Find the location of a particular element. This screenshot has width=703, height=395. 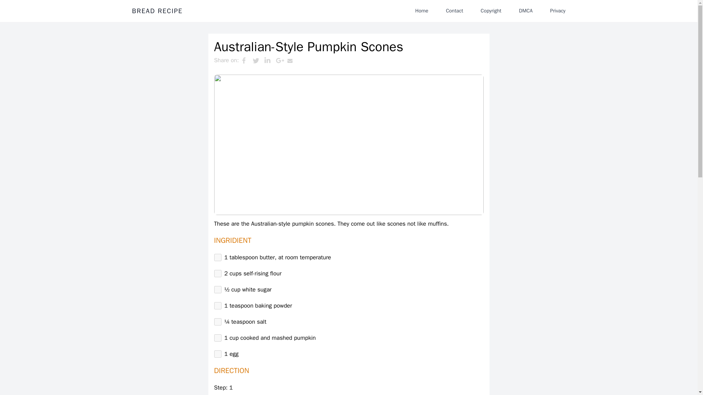

on is located at coordinates (217, 338).